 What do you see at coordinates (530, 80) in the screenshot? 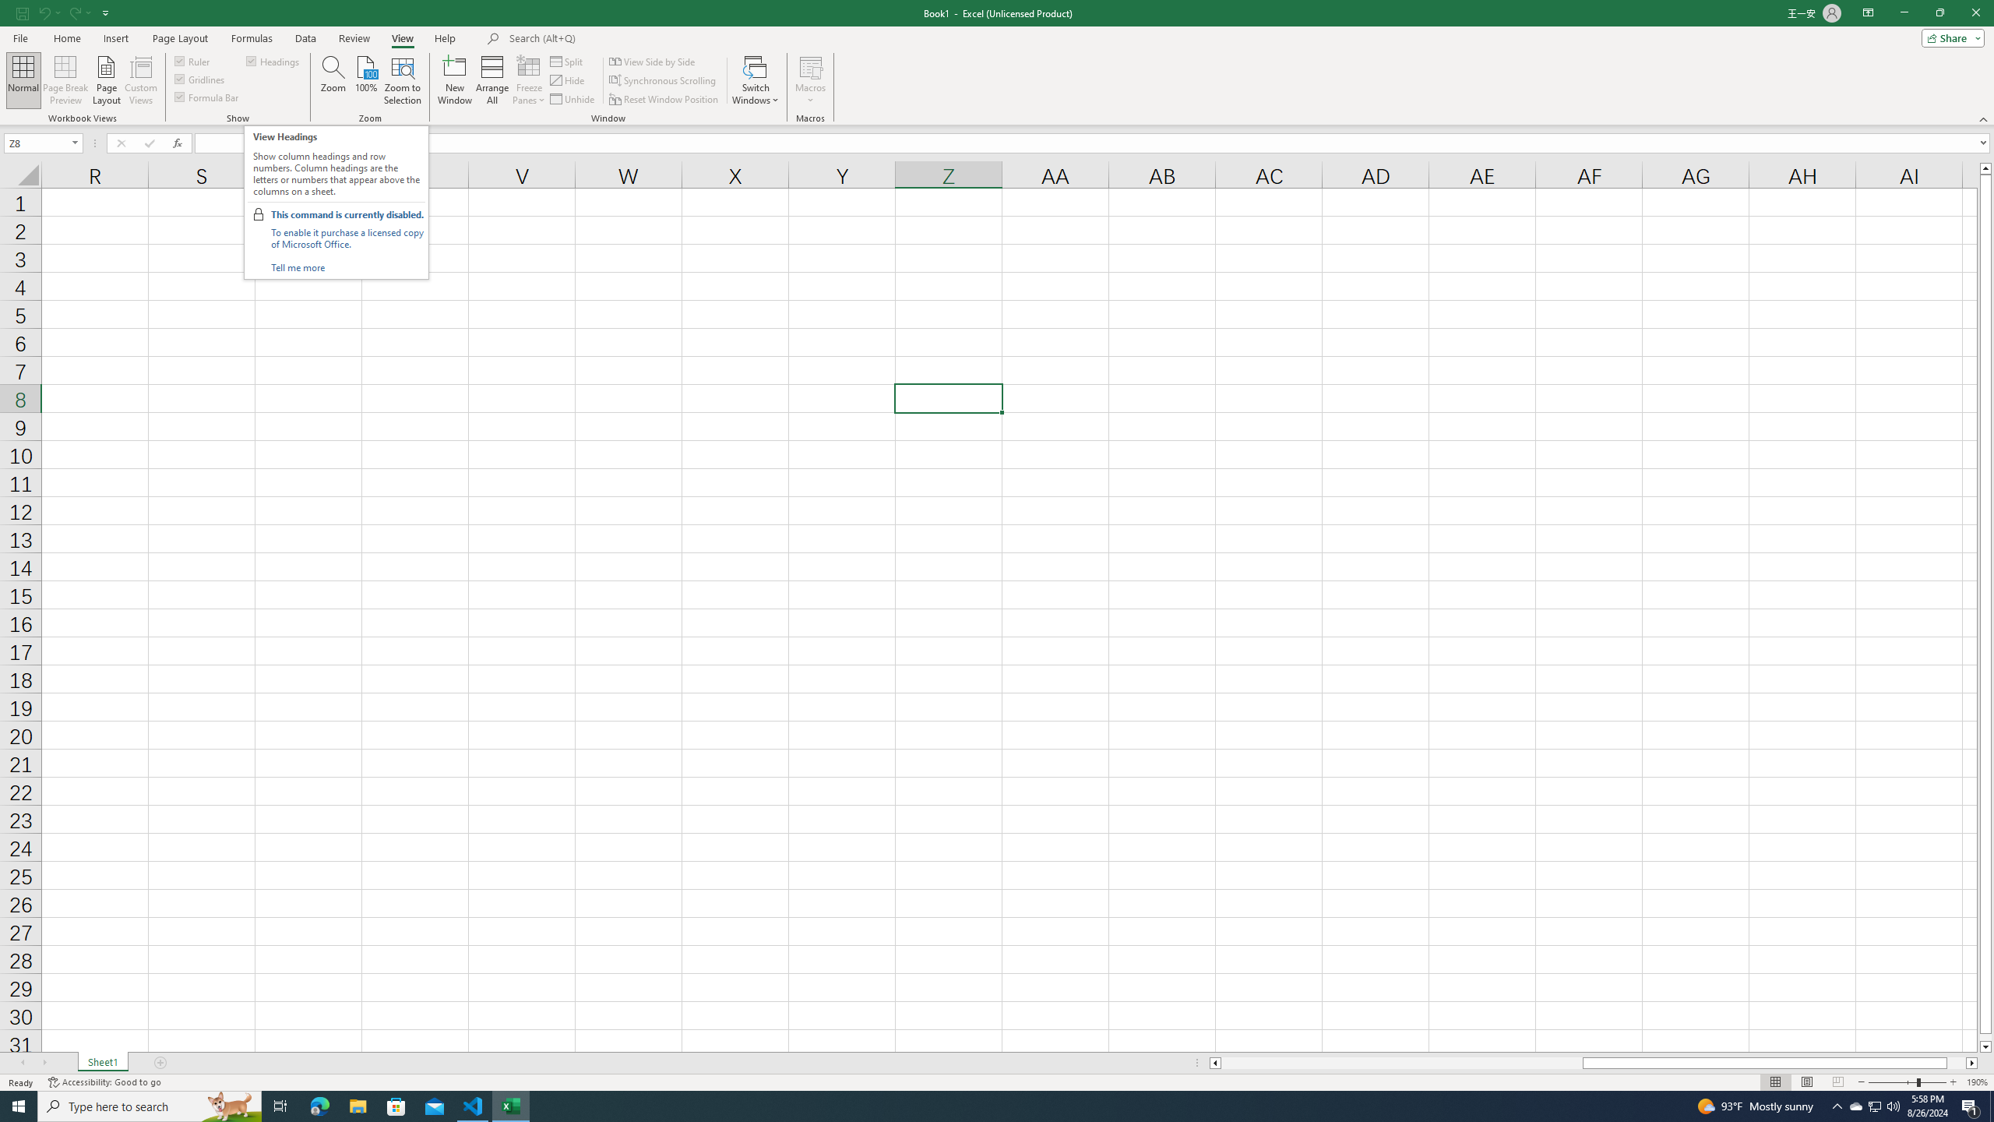
I see `Freeze Panes` at bounding box center [530, 80].